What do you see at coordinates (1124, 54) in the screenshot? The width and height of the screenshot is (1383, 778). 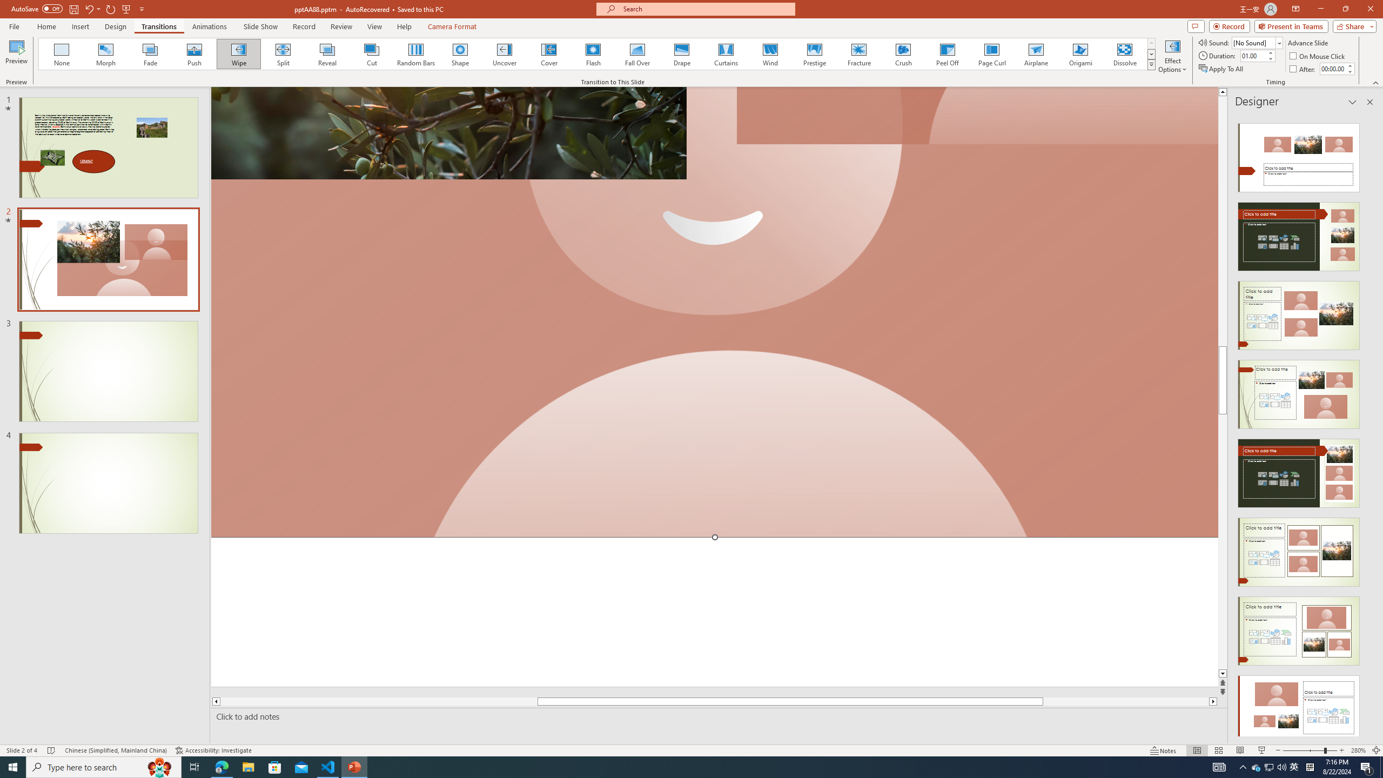 I see `Dissolve` at bounding box center [1124, 54].